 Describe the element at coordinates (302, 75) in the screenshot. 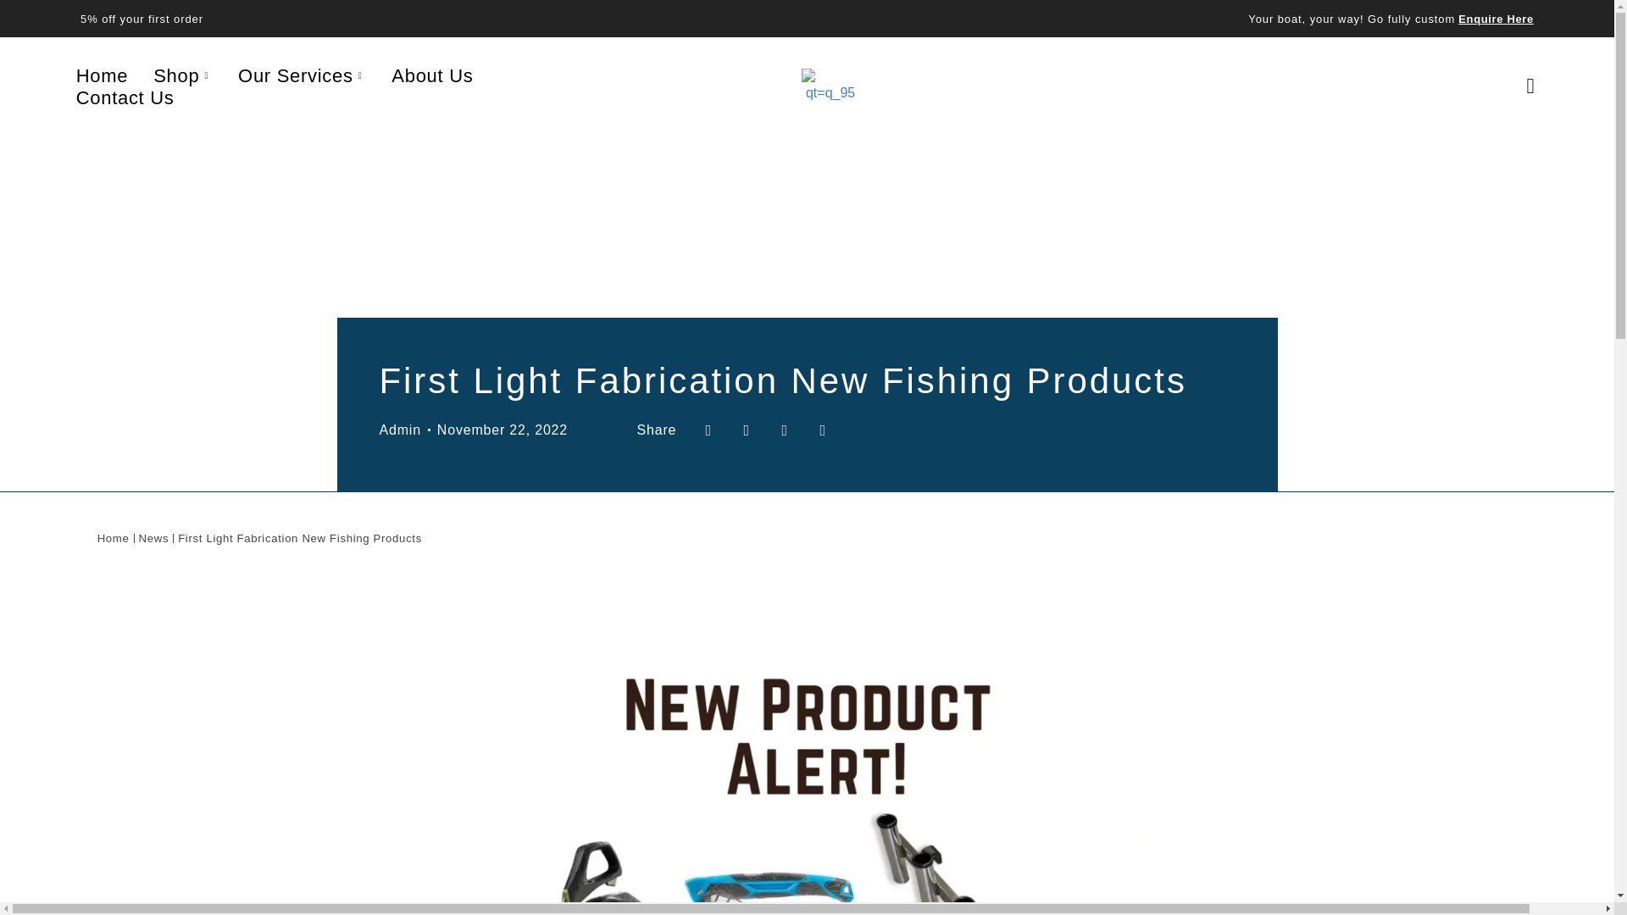

I see `Our Services` at that location.